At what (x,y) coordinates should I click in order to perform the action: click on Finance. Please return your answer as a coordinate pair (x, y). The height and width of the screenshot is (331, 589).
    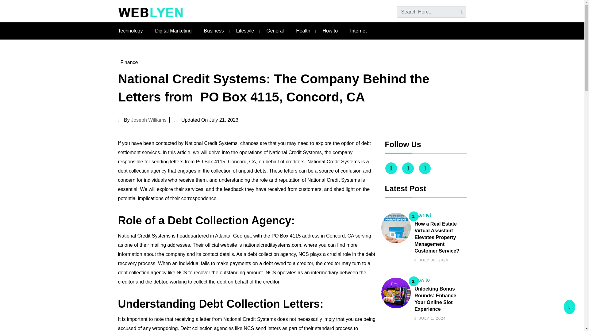
    Looking at the image, I should click on (129, 62).